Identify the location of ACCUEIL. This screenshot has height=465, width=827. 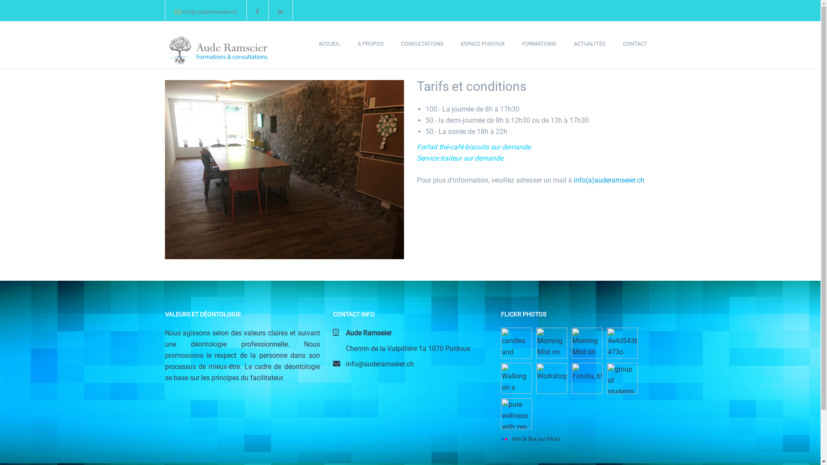
(330, 44).